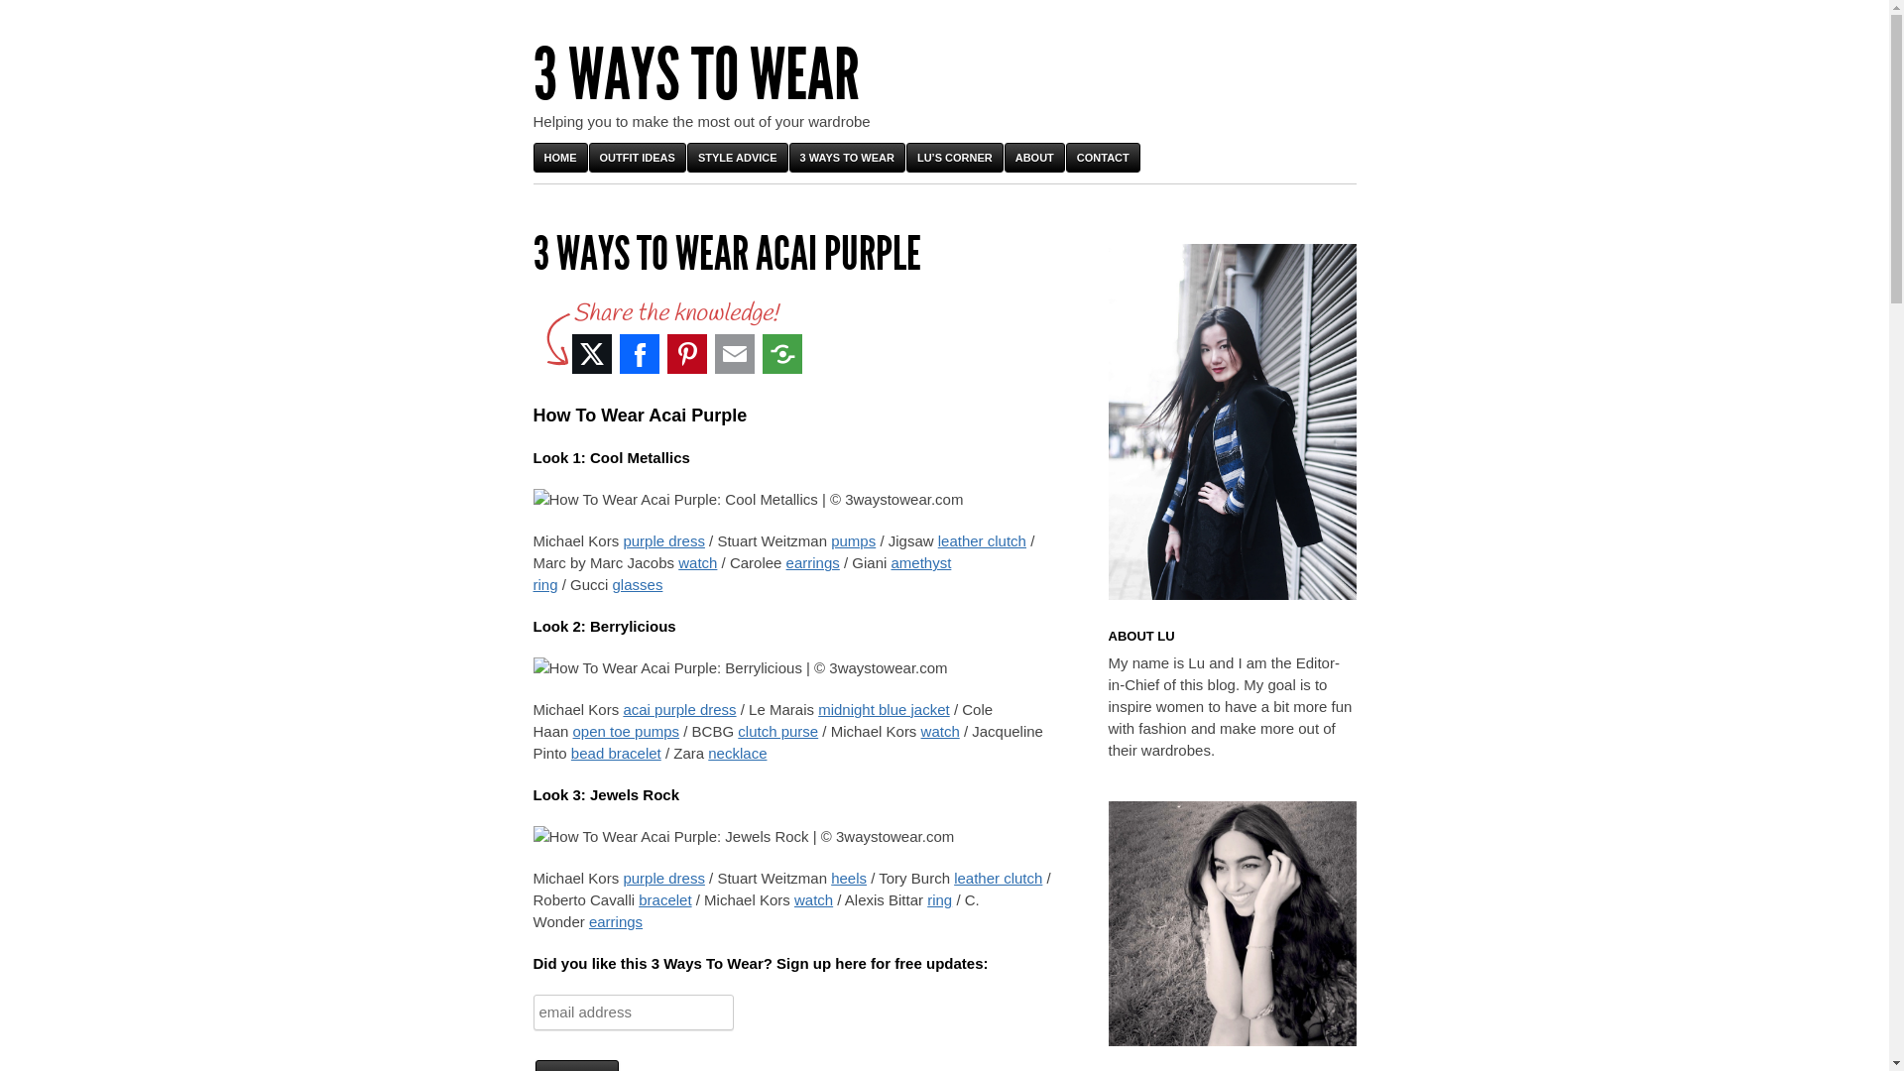 The height and width of the screenshot is (1071, 1904). I want to click on How To Wear Acai Purple: Jewels Rock, so click(744, 837).